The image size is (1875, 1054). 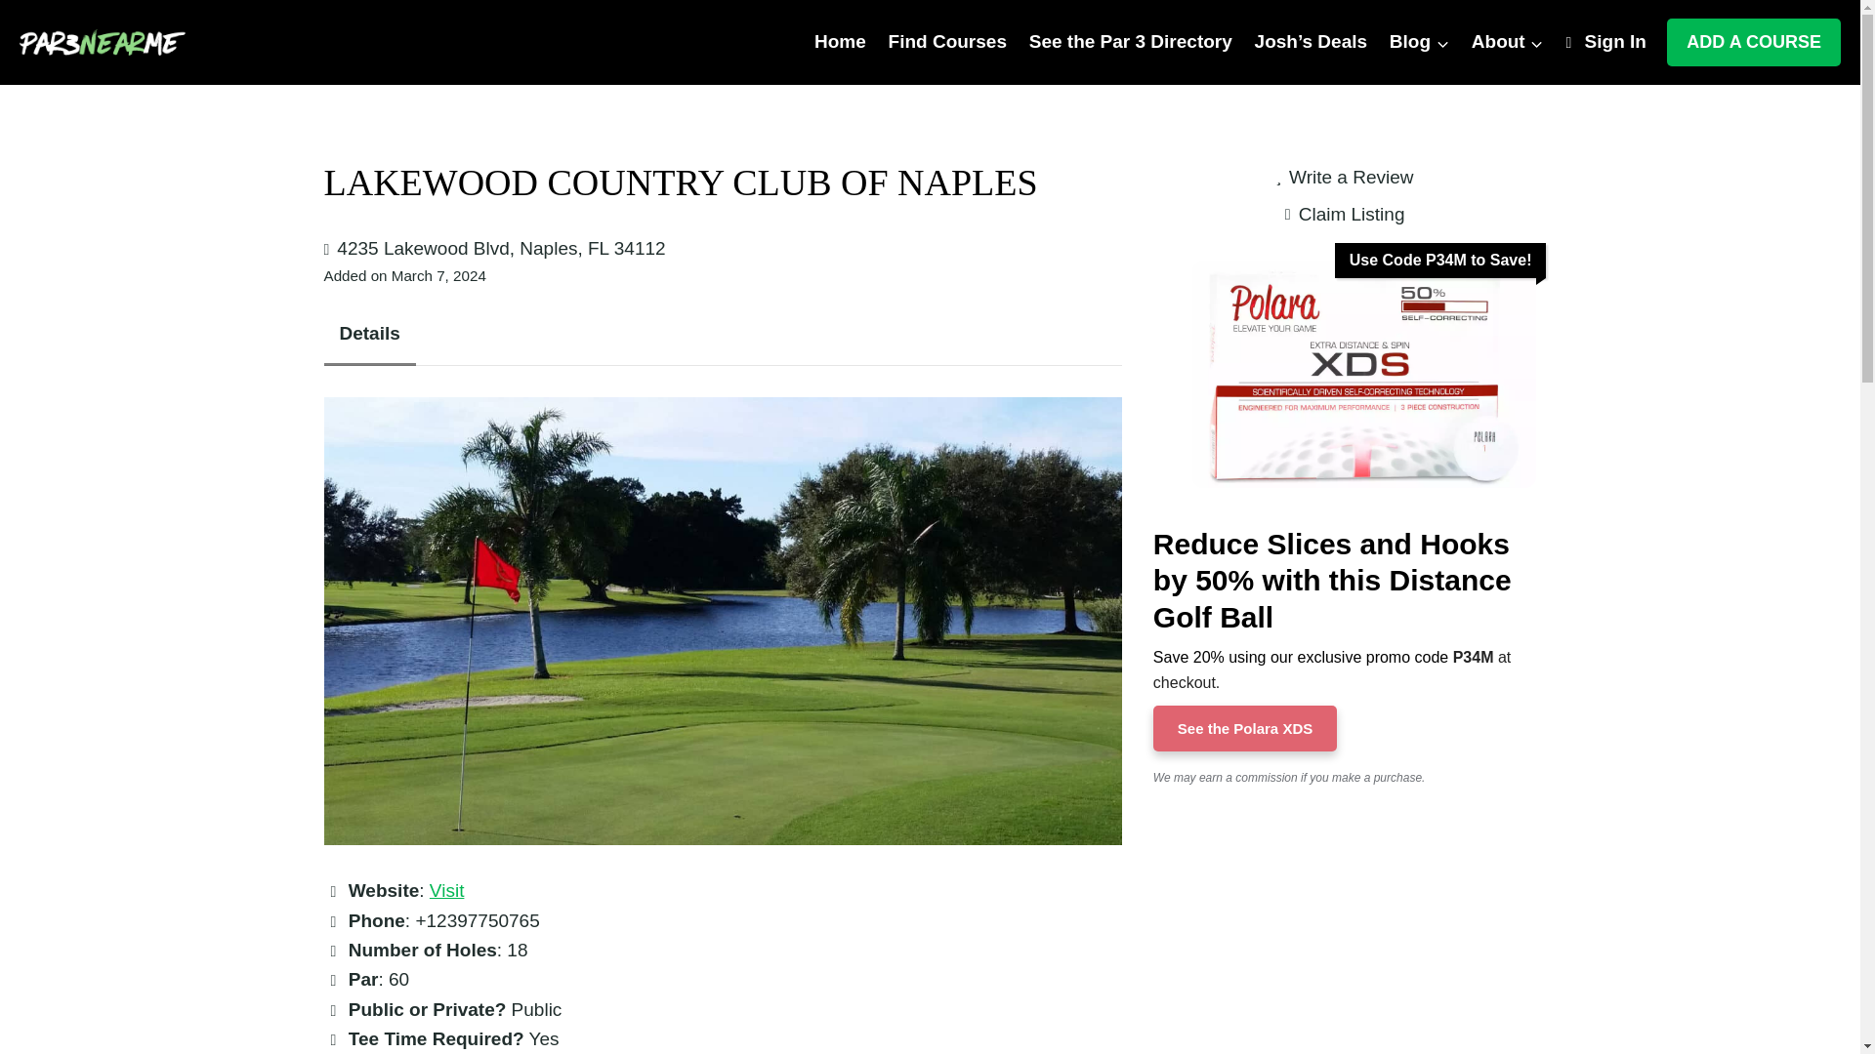 I want to click on 4235 Lakewood Blvd, Naples, FL 34112, so click(x=501, y=248).